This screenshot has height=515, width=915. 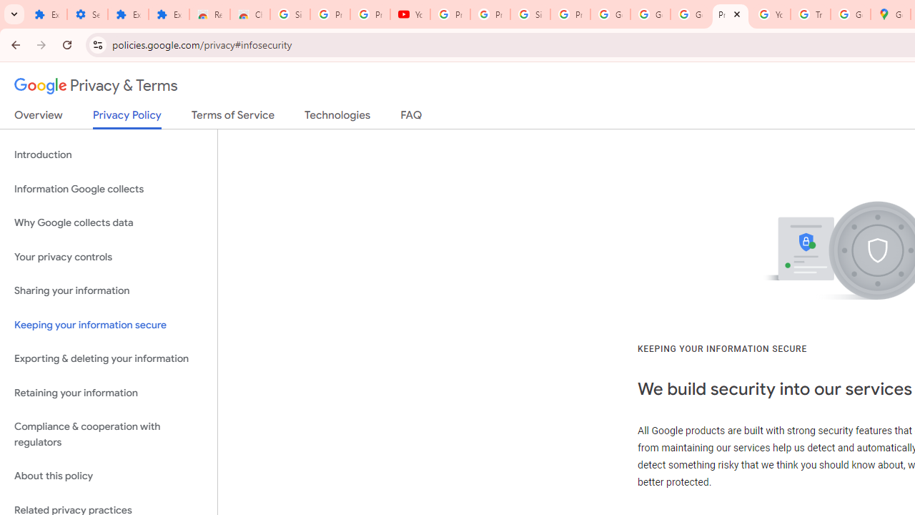 I want to click on Sharing your information, so click(x=109, y=291).